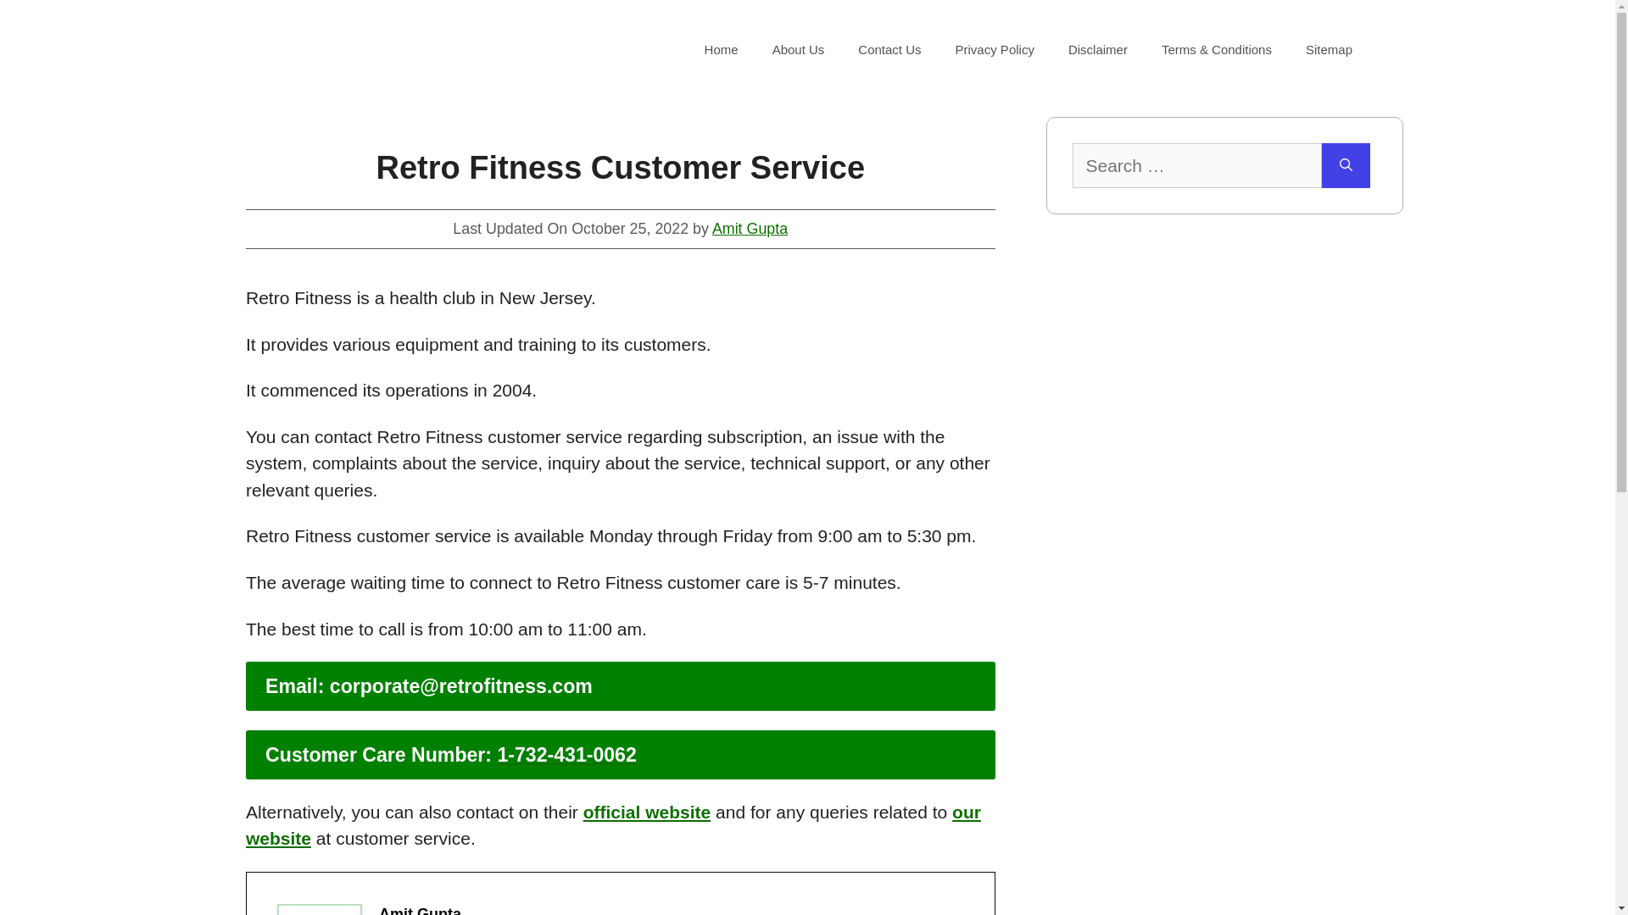 This screenshot has height=915, width=1628. Describe the element at coordinates (798, 49) in the screenshot. I see `About Us` at that location.